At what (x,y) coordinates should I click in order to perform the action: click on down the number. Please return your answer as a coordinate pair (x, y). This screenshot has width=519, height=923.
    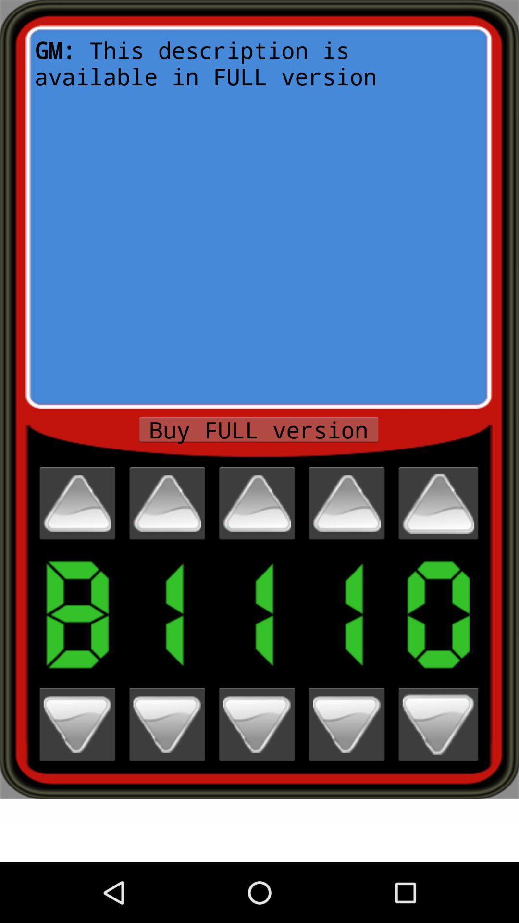
    Looking at the image, I should click on (167, 724).